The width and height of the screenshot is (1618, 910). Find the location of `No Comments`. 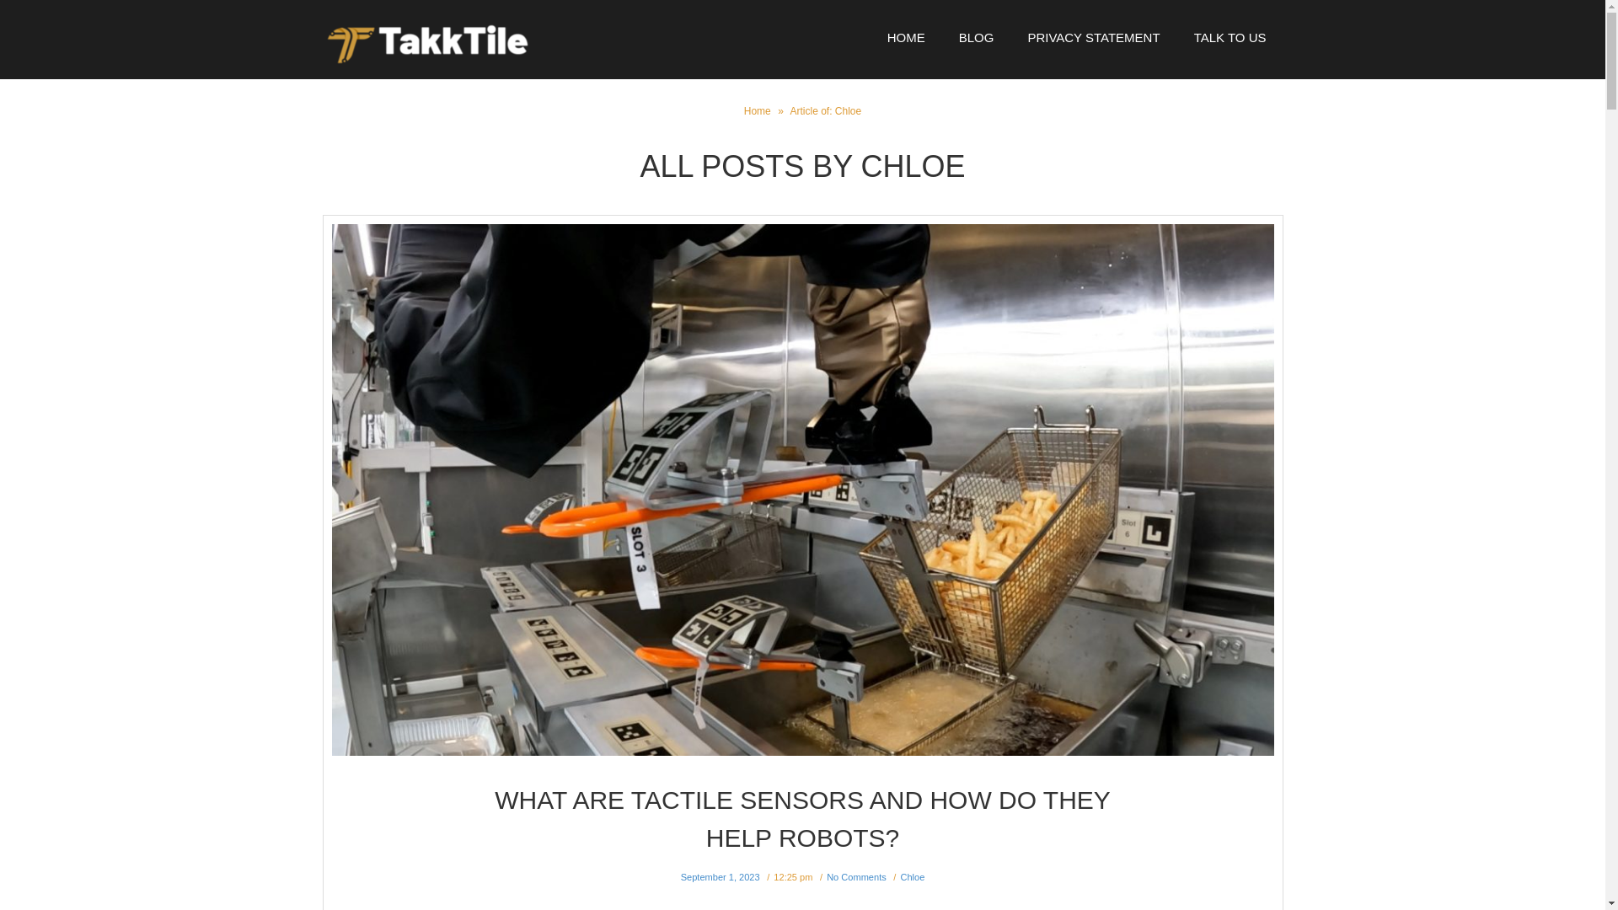

No Comments is located at coordinates (856, 876).